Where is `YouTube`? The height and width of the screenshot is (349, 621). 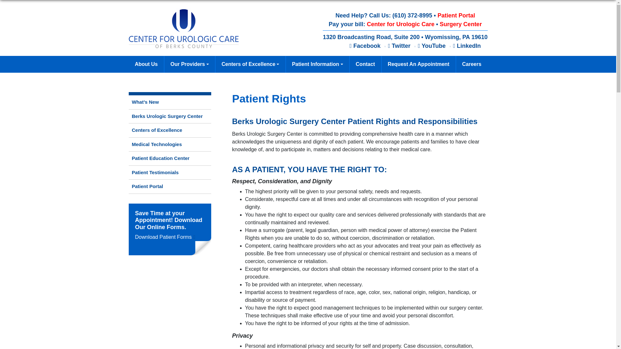 YouTube is located at coordinates (432, 46).